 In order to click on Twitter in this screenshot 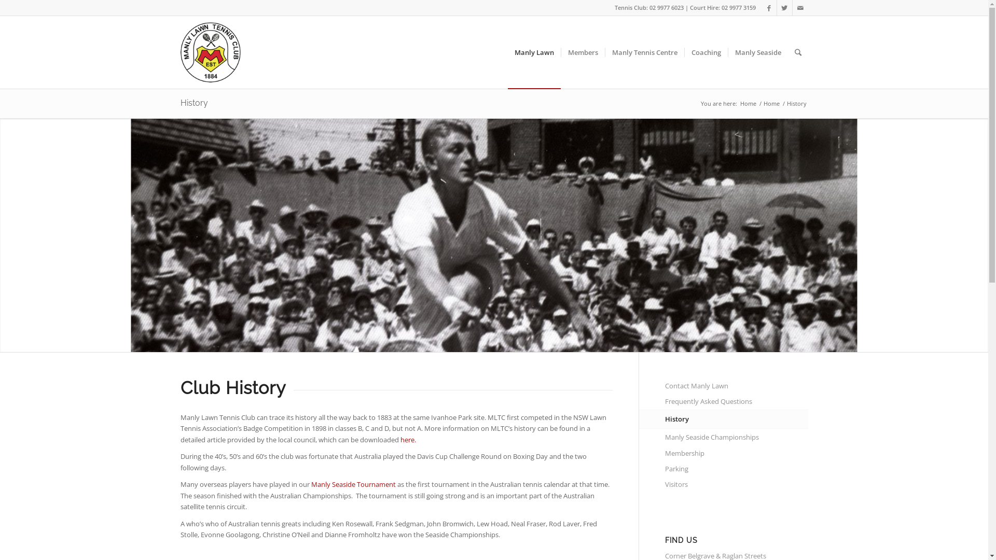, I will do `click(784, 8)`.